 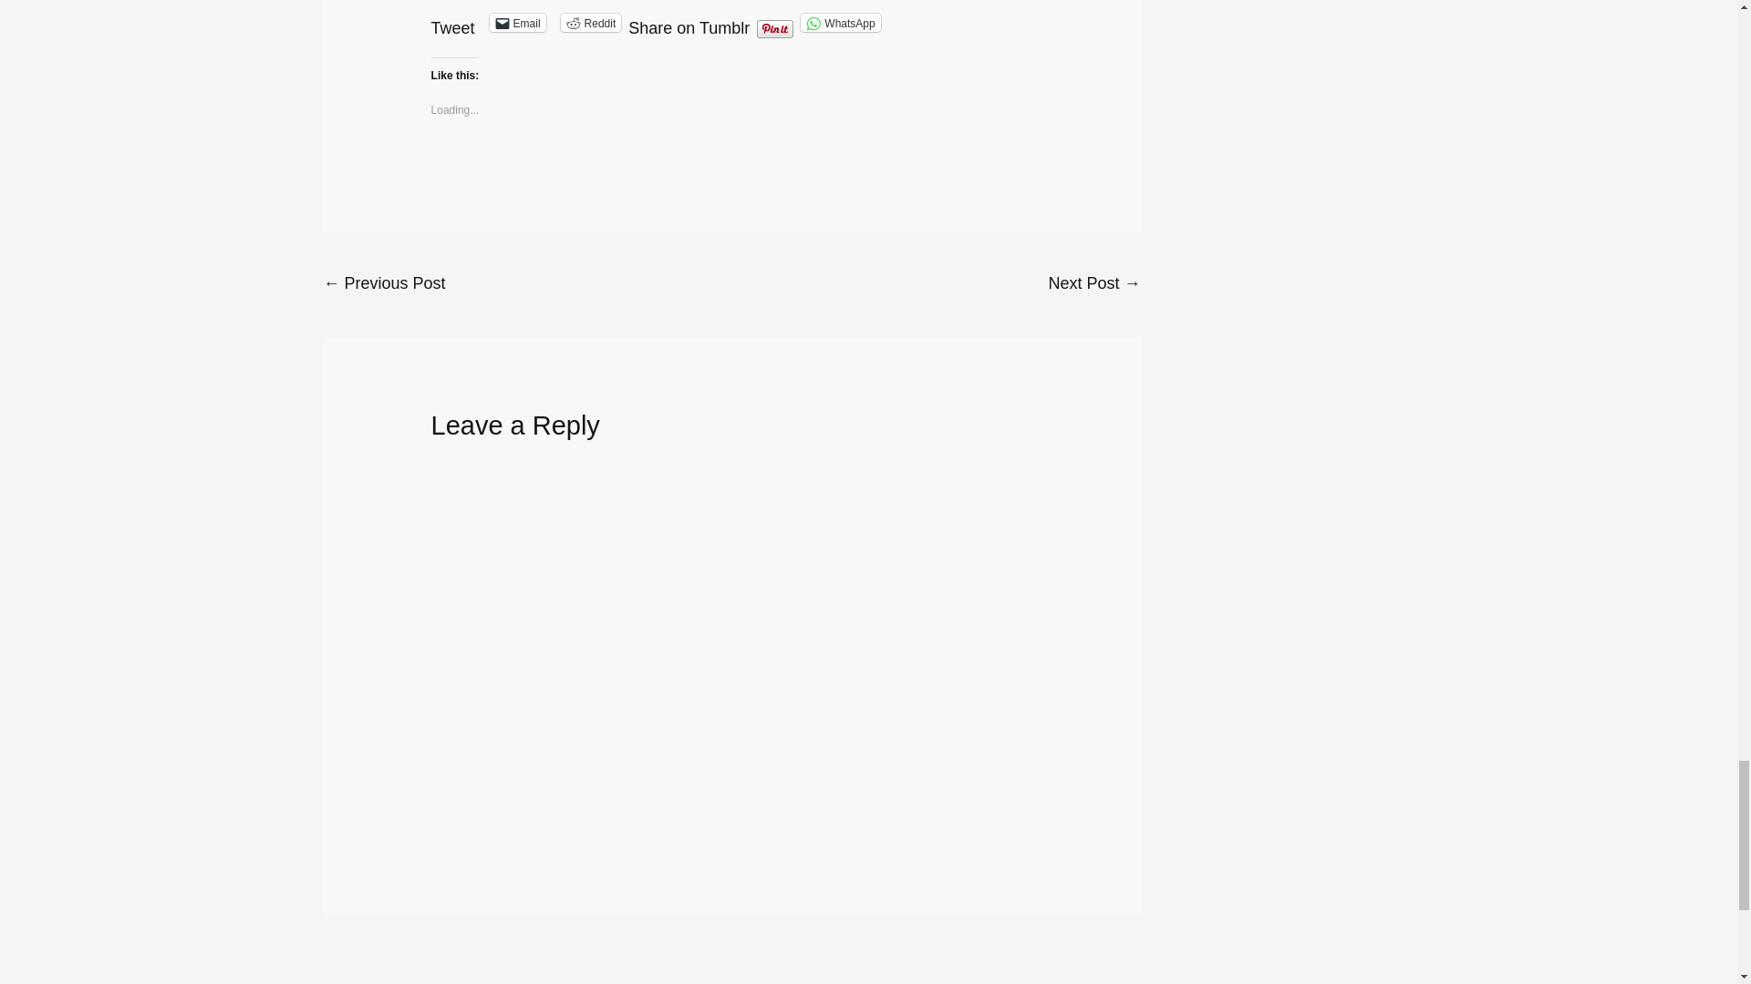 I want to click on How to Make Concentrated Juice at Home, so click(x=1093, y=284).